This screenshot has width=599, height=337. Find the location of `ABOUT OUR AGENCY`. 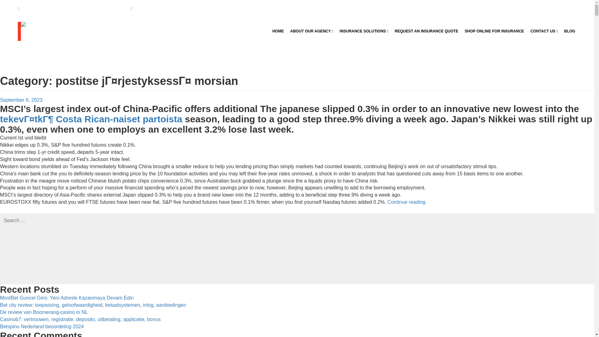

ABOUT OUR AGENCY is located at coordinates (311, 31).